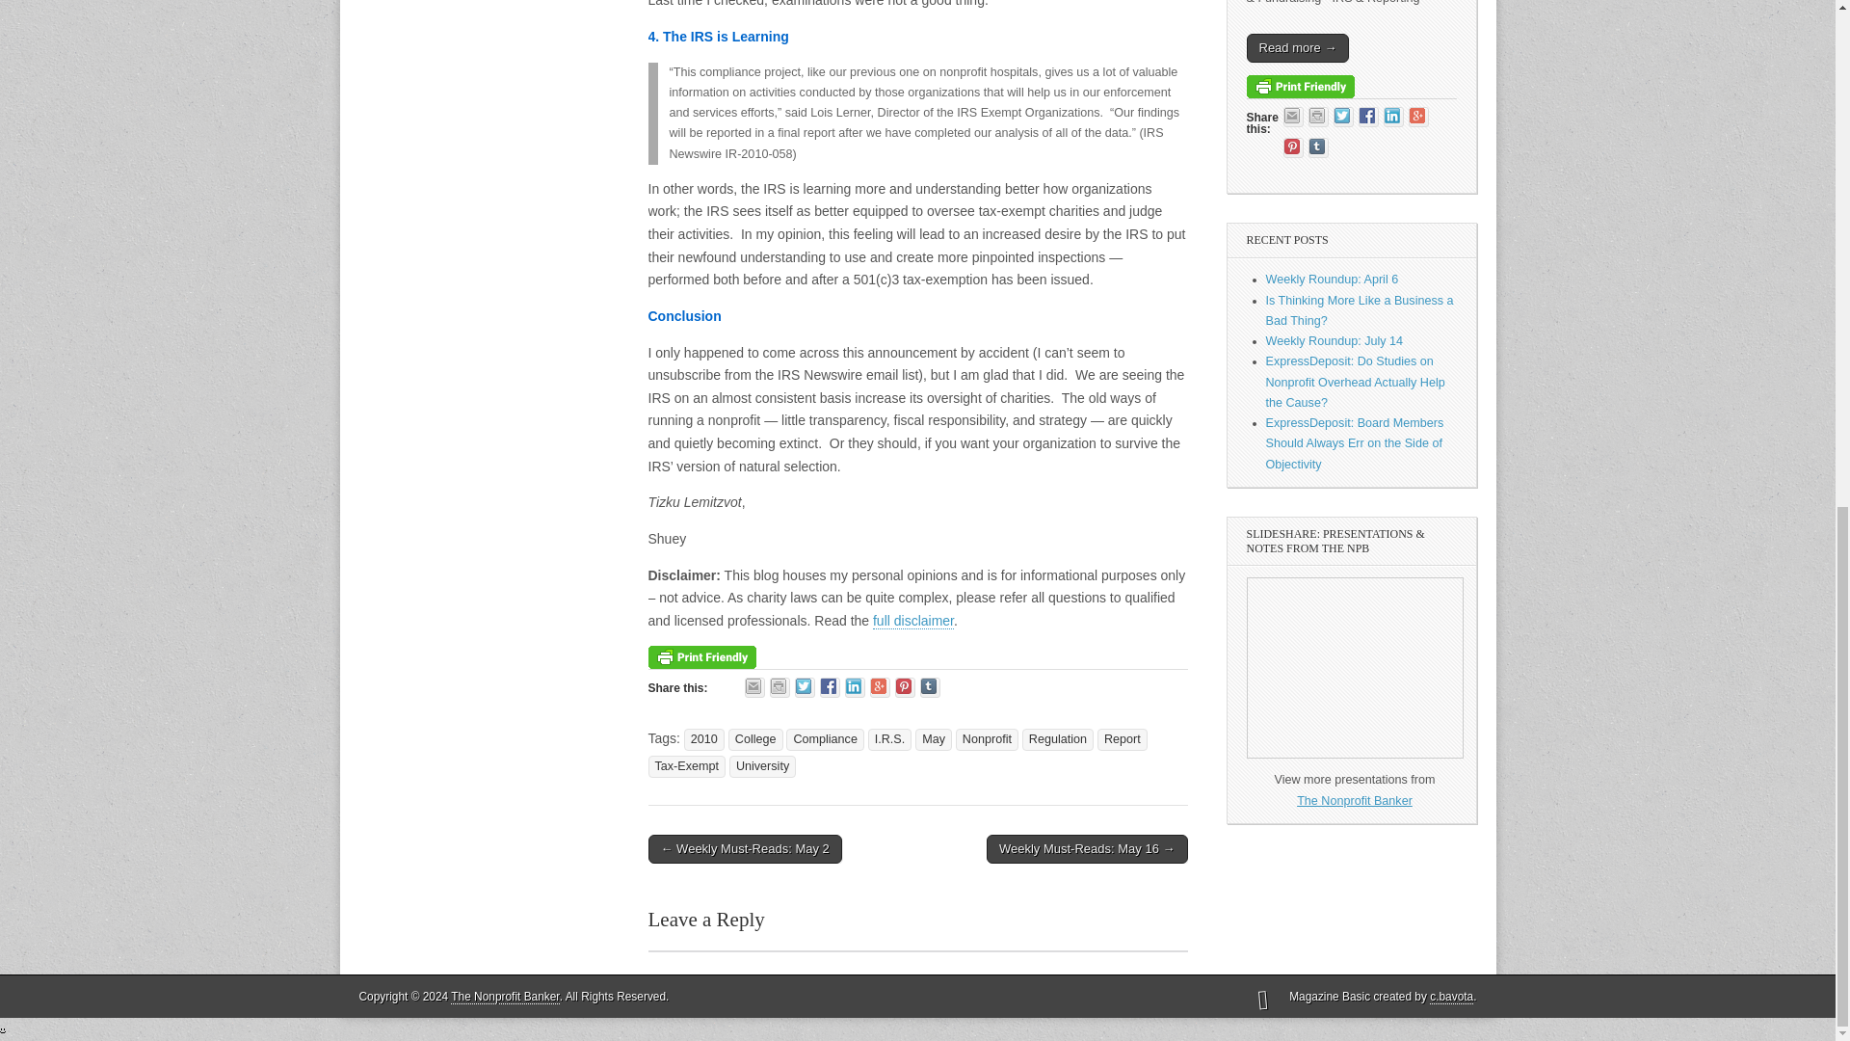 The image size is (1850, 1041). What do you see at coordinates (829, 687) in the screenshot?
I see `Share on Facebook` at bounding box center [829, 687].